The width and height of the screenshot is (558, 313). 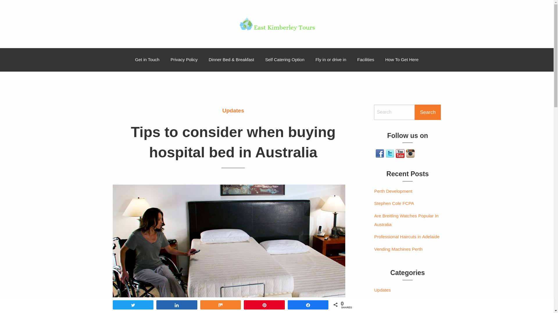 I want to click on Professional Haircuts in Adelaide, so click(x=407, y=237).